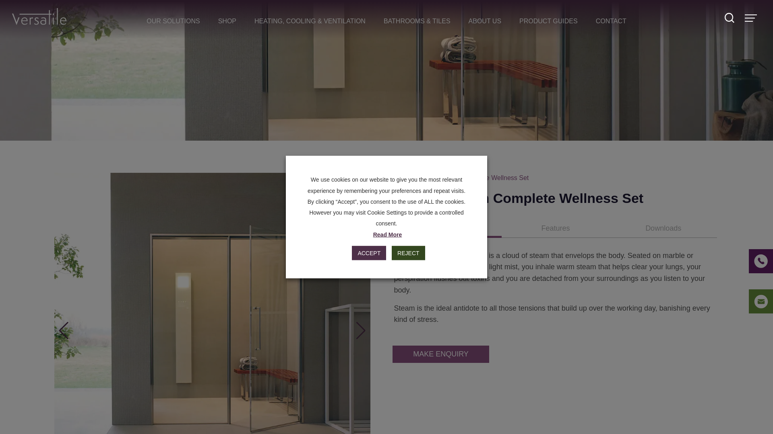 This screenshot has width=773, height=434. Describe the element at coordinates (485, 21) in the screenshot. I see `ABOUT US` at that location.